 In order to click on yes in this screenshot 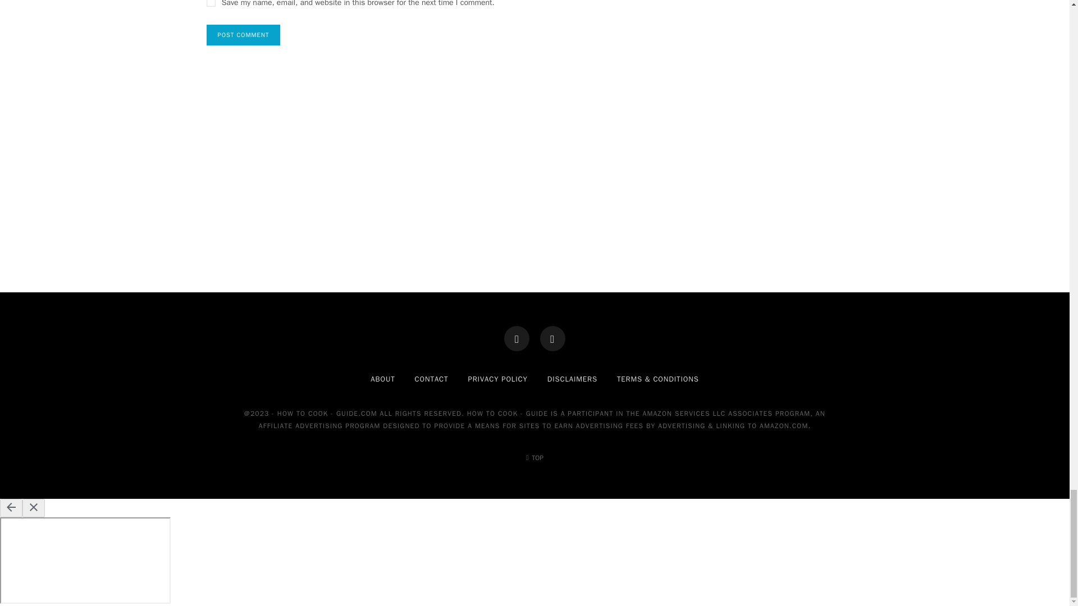, I will do `click(211, 3)`.